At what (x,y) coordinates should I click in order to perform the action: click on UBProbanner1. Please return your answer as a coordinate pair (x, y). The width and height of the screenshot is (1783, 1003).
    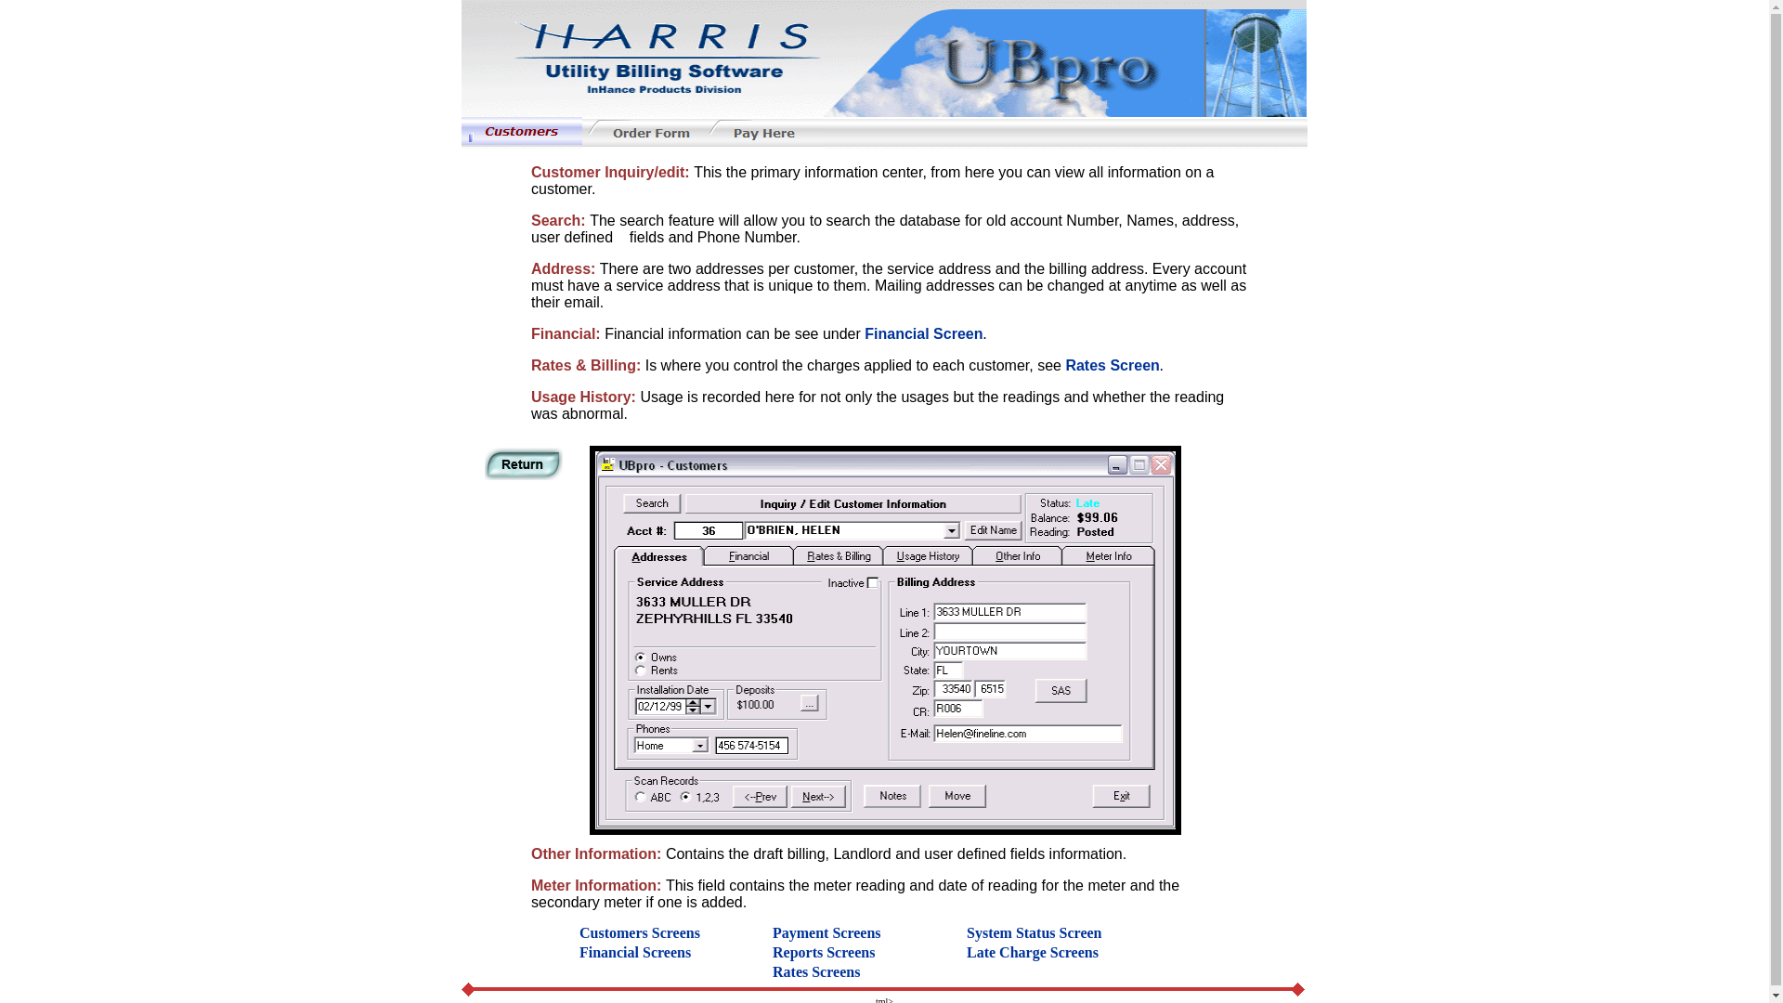
    Looking at the image, I should click on (884, 59).